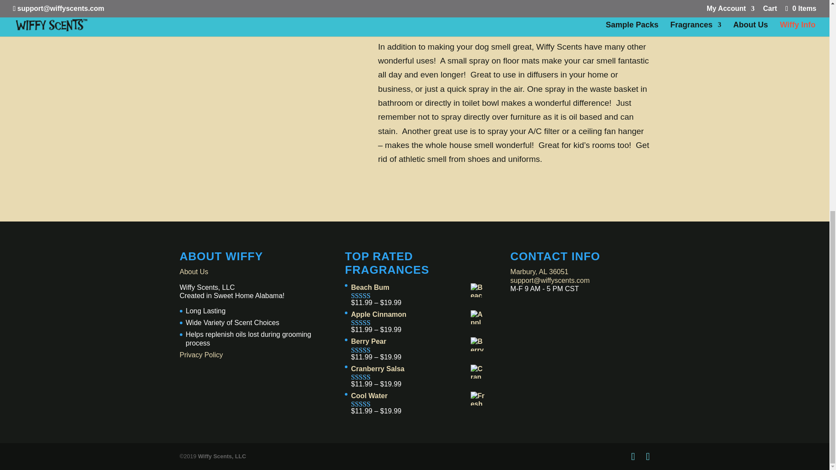 This screenshot has height=470, width=836. I want to click on About Us, so click(194, 272).